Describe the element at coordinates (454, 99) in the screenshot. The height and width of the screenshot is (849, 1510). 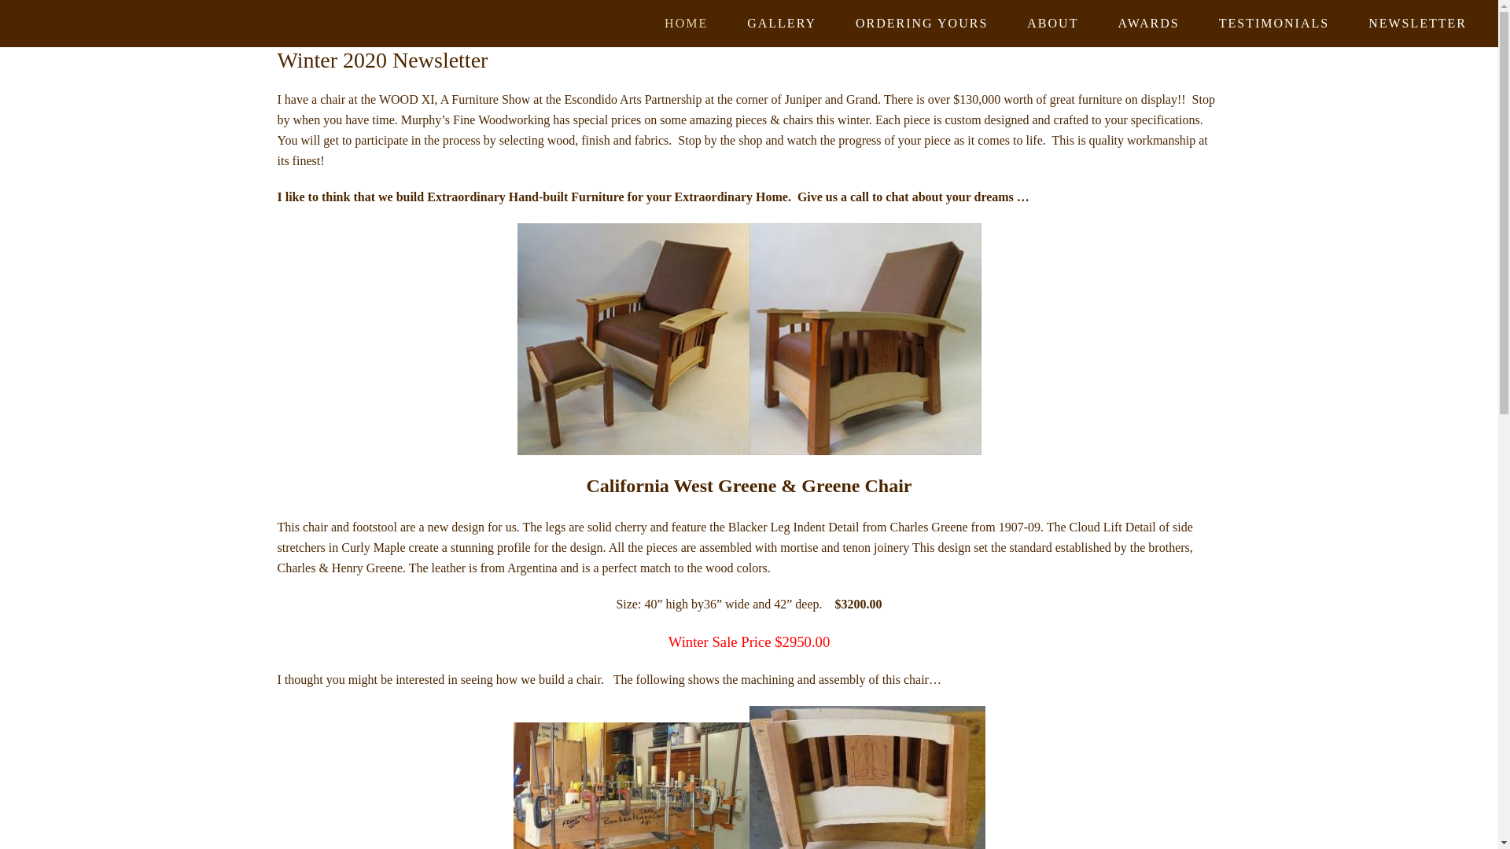
I see `WOOD XI, A Furniture Show` at that location.